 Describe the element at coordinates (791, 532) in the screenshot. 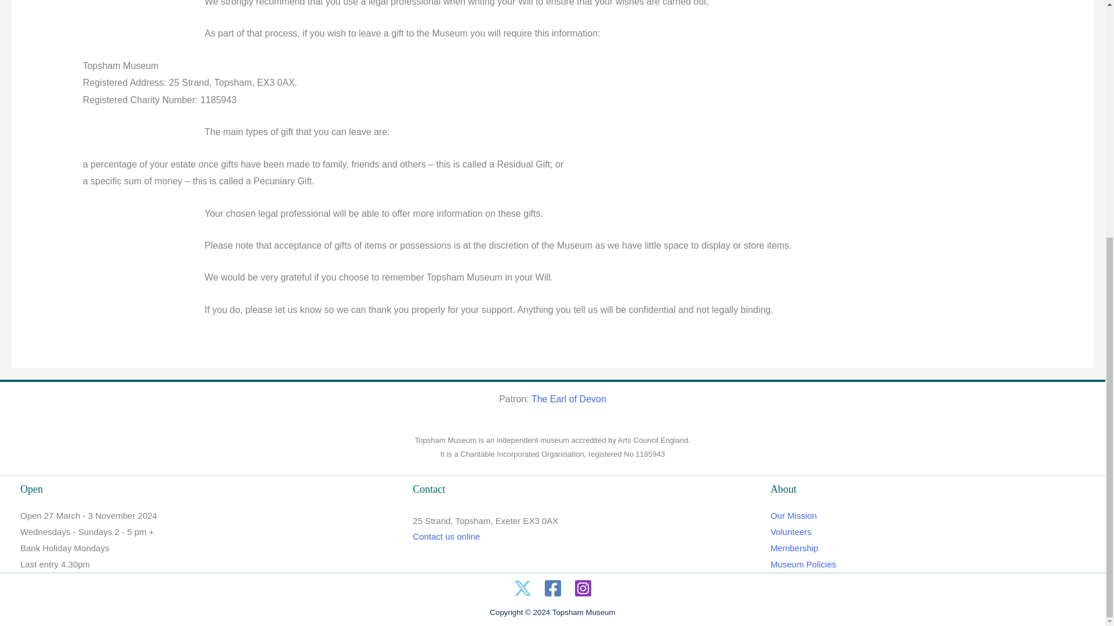

I see `Volunteers` at that location.